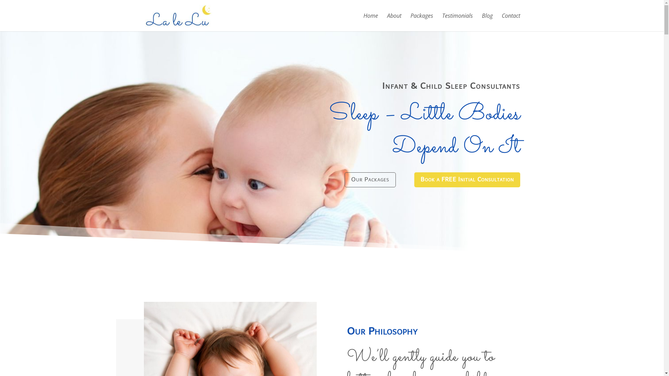 The height and width of the screenshot is (376, 669). I want to click on Book a FREE Initial Consultation, so click(467, 180).